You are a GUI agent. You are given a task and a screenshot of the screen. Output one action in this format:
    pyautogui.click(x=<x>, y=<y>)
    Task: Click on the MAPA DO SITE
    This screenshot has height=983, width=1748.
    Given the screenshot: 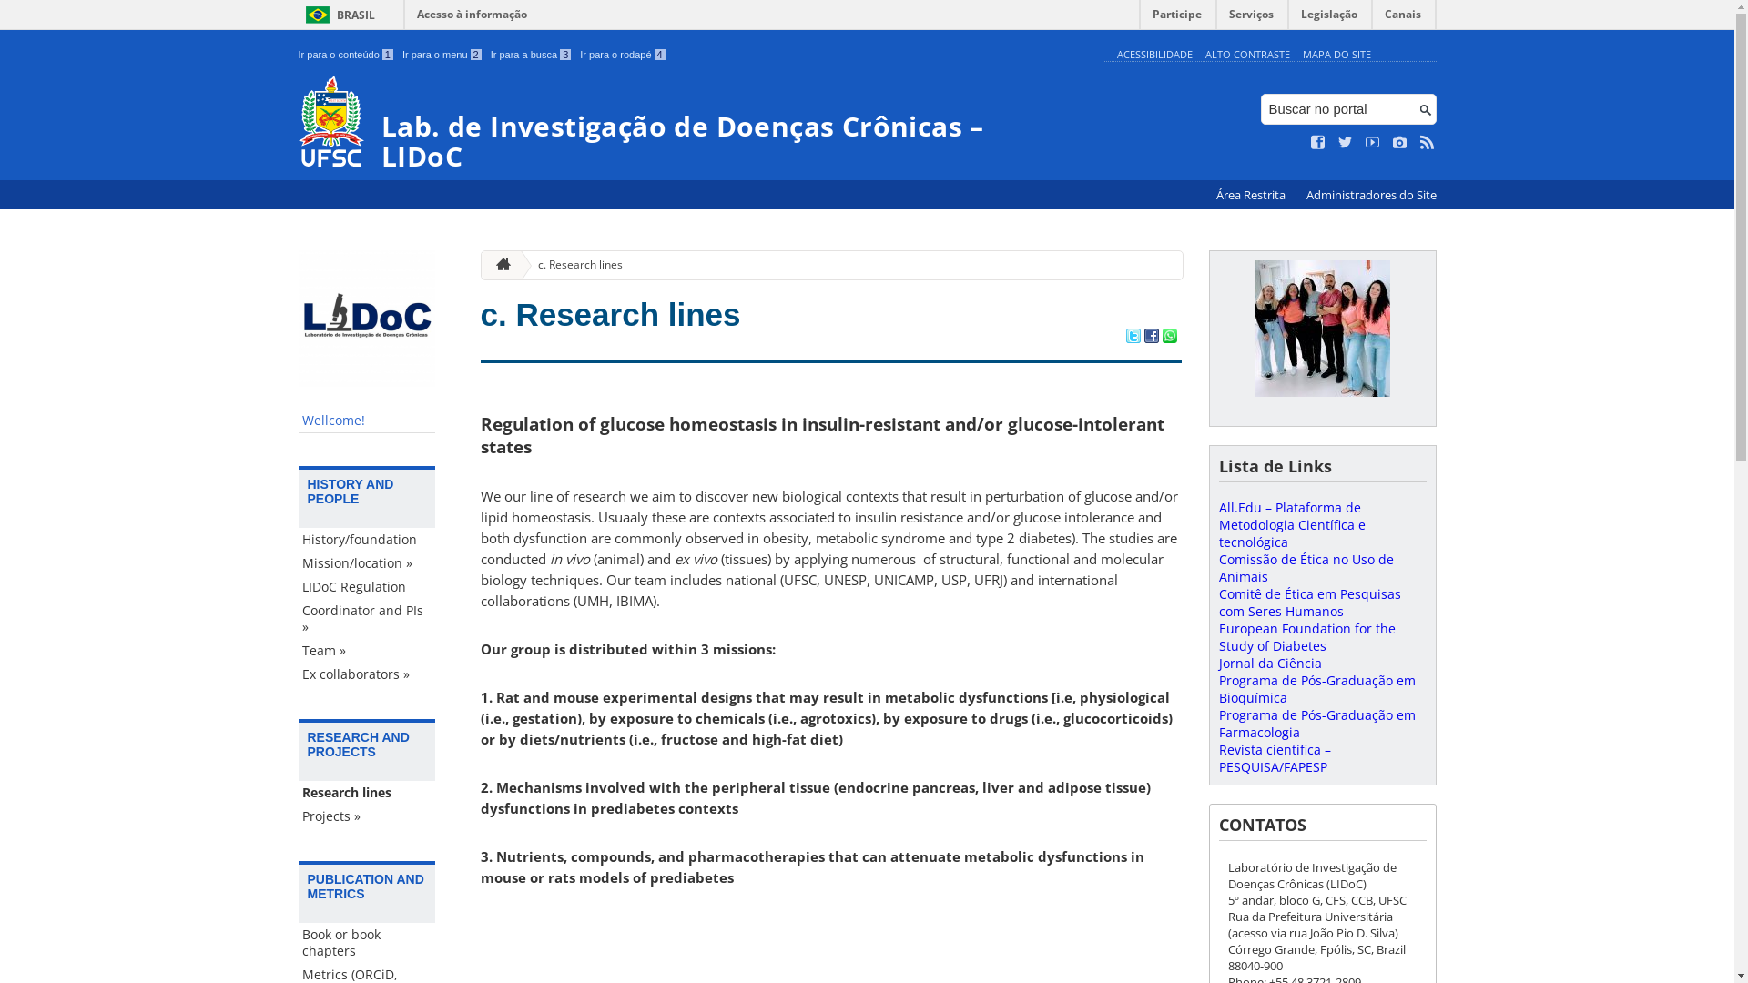 What is the action you would take?
    pyautogui.click(x=1336, y=55)
    